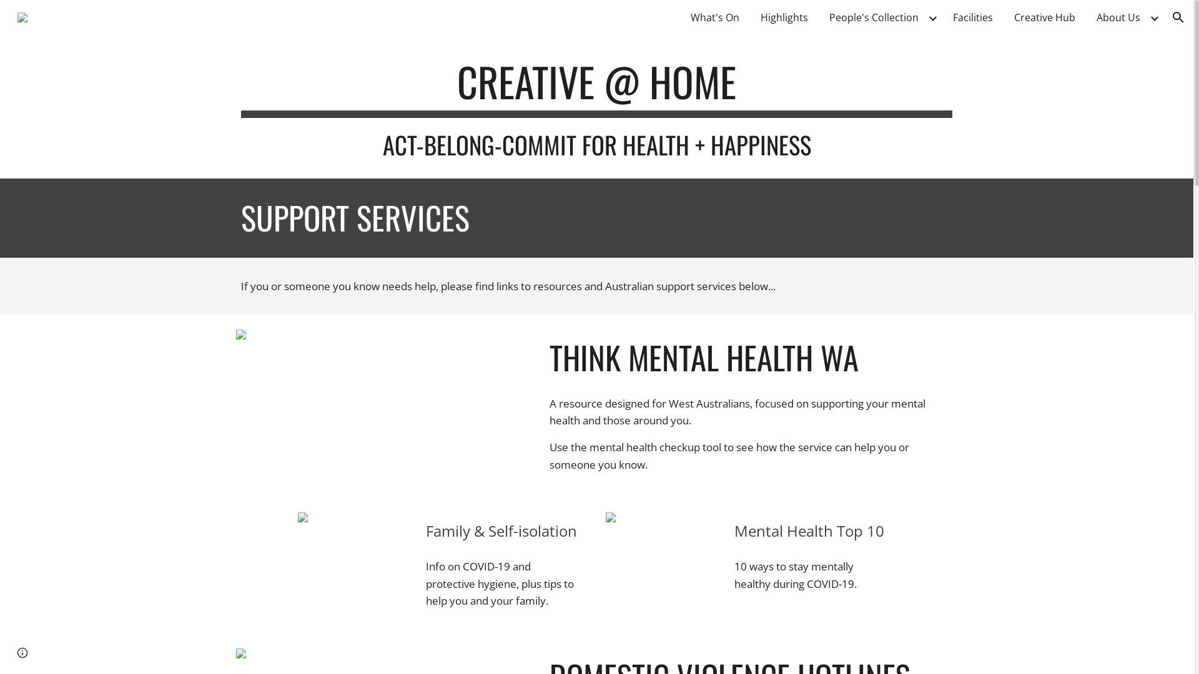 The height and width of the screenshot is (674, 1199). Describe the element at coordinates (932, 17) in the screenshot. I see `Expand/Collapse` at that location.